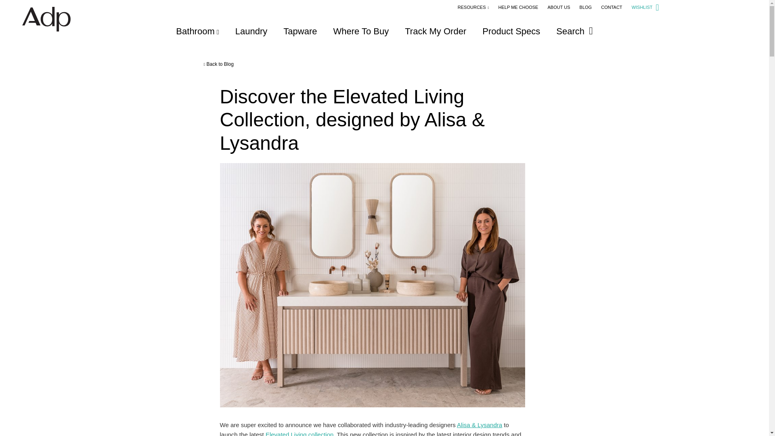 The image size is (775, 436). Describe the element at coordinates (435, 31) in the screenshot. I see `Track My Order` at that location.